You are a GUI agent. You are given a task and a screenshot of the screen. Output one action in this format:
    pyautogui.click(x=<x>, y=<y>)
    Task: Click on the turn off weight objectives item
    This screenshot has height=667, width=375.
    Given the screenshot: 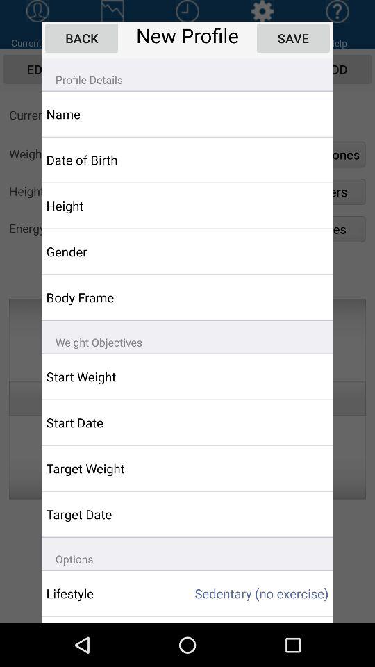 What is the action you would take?
    pyautogui.click(x=187, y=336)
    